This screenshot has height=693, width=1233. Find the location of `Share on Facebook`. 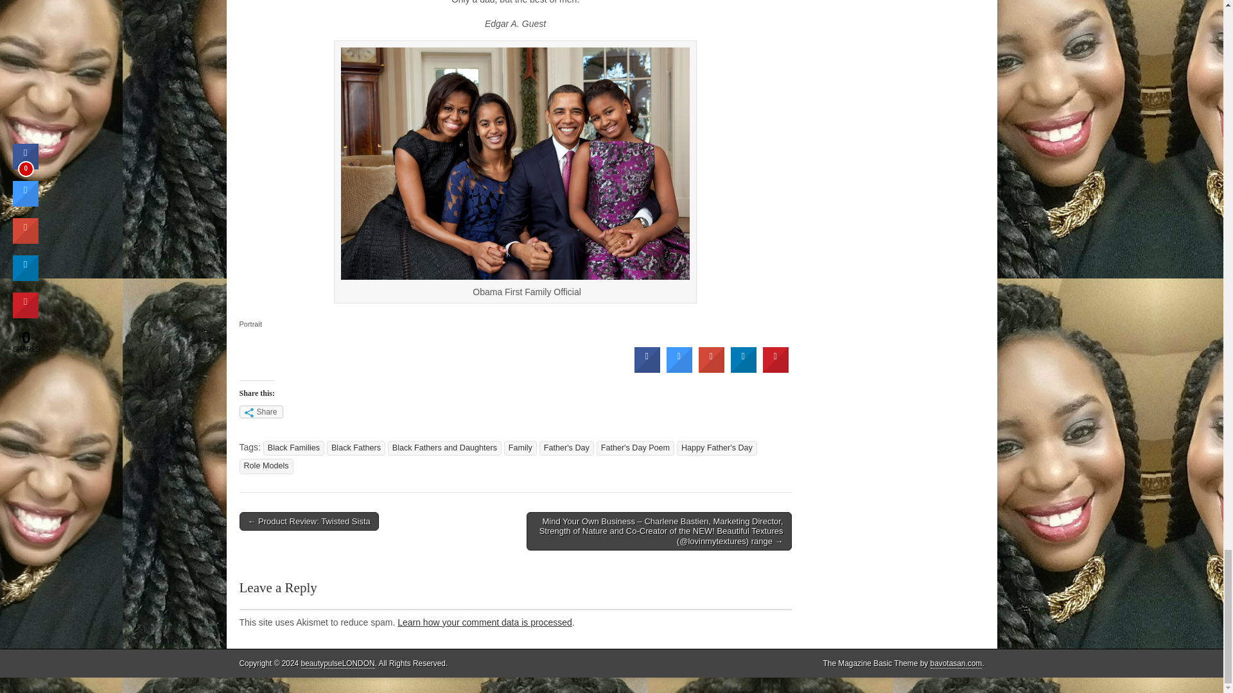

Share on Facebook is located at coordinates (647, 370).